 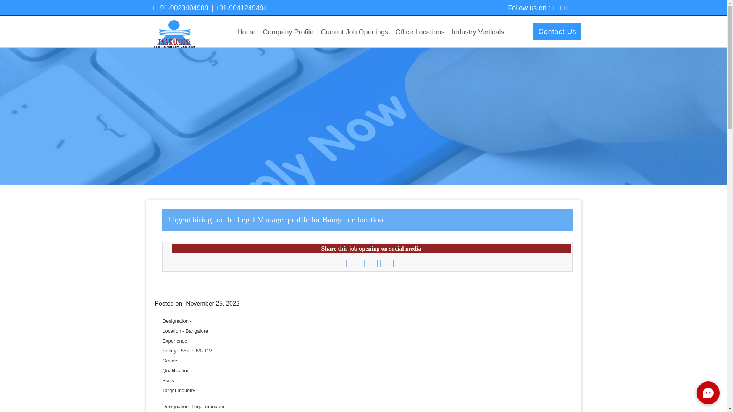 I want to click on Company Profile, so click(x=288, y=32).